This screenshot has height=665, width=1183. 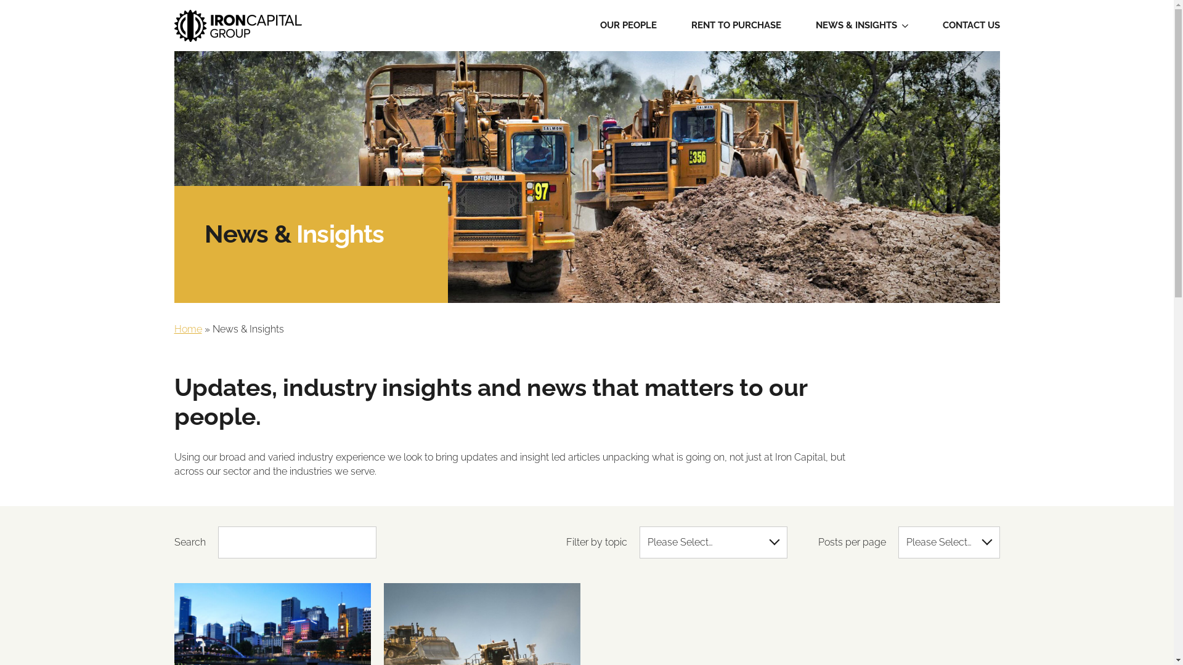 What do you see at coordinates (736, 26) in the screenshot?
I see `RENT TO PURCHASE` at bounding box center [736, 26].